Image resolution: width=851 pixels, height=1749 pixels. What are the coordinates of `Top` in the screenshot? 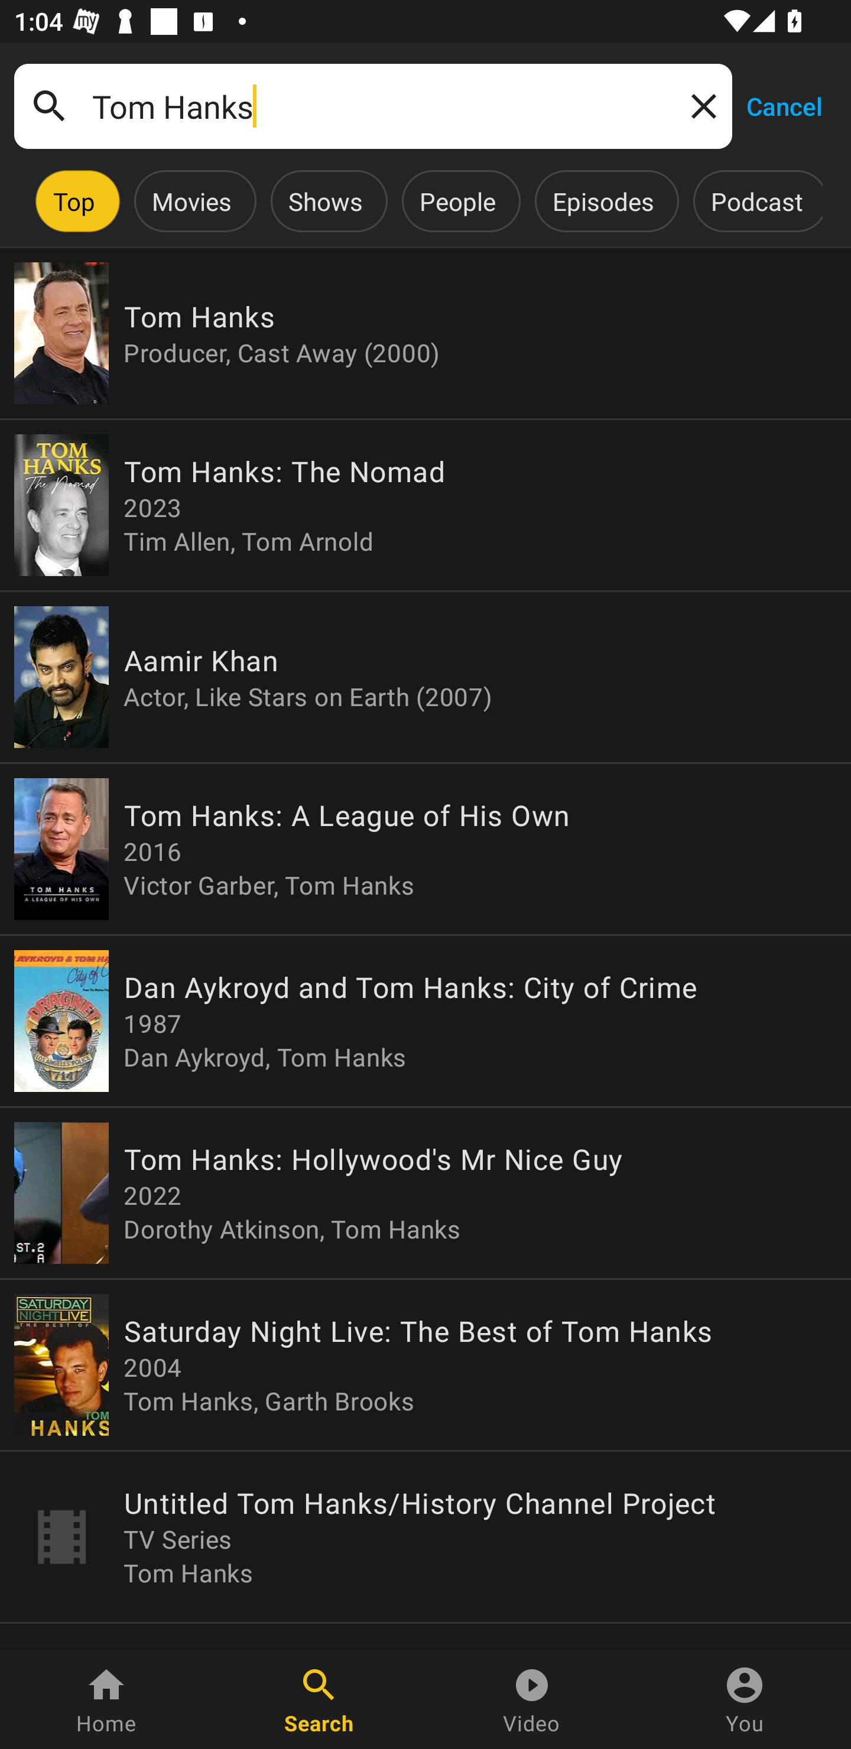 It's located at (74, 201).